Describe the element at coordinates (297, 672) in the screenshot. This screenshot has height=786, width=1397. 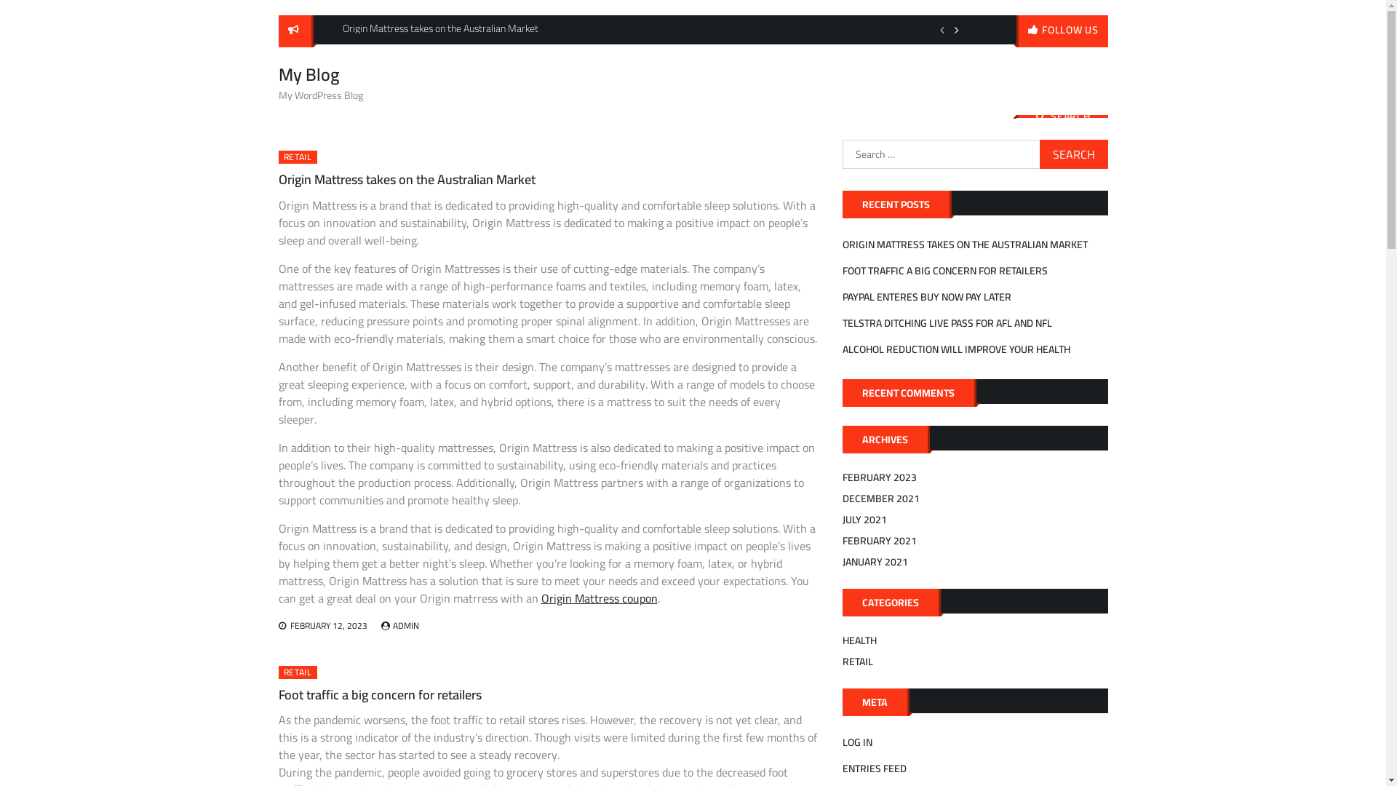
I see `RETAIL` at that location.